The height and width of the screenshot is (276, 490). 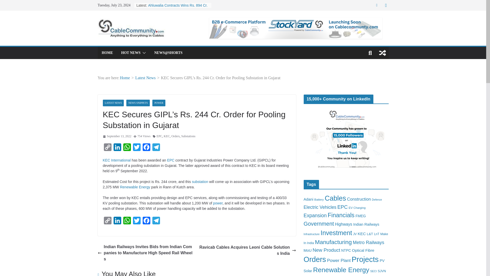 I want to click on NEWS SNIPPETS, so click(x=138, y=103).